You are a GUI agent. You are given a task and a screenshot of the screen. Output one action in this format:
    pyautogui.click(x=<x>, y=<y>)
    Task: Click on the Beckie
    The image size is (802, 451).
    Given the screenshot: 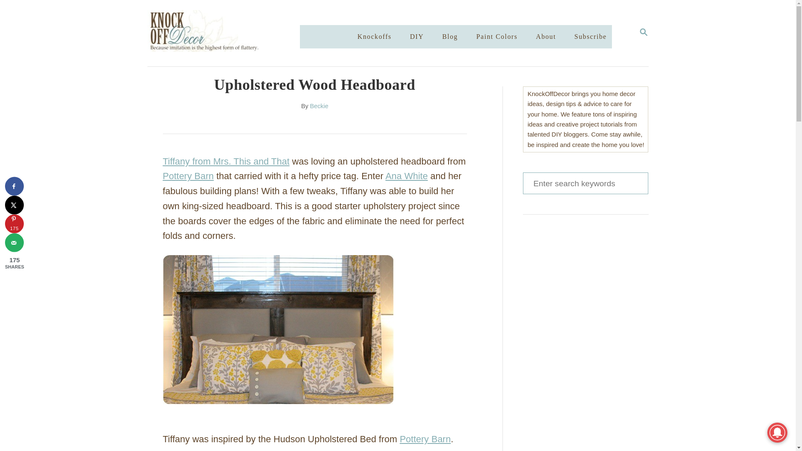 What is the action you would take?
    pyautogui.click(x=319, y=106)
    